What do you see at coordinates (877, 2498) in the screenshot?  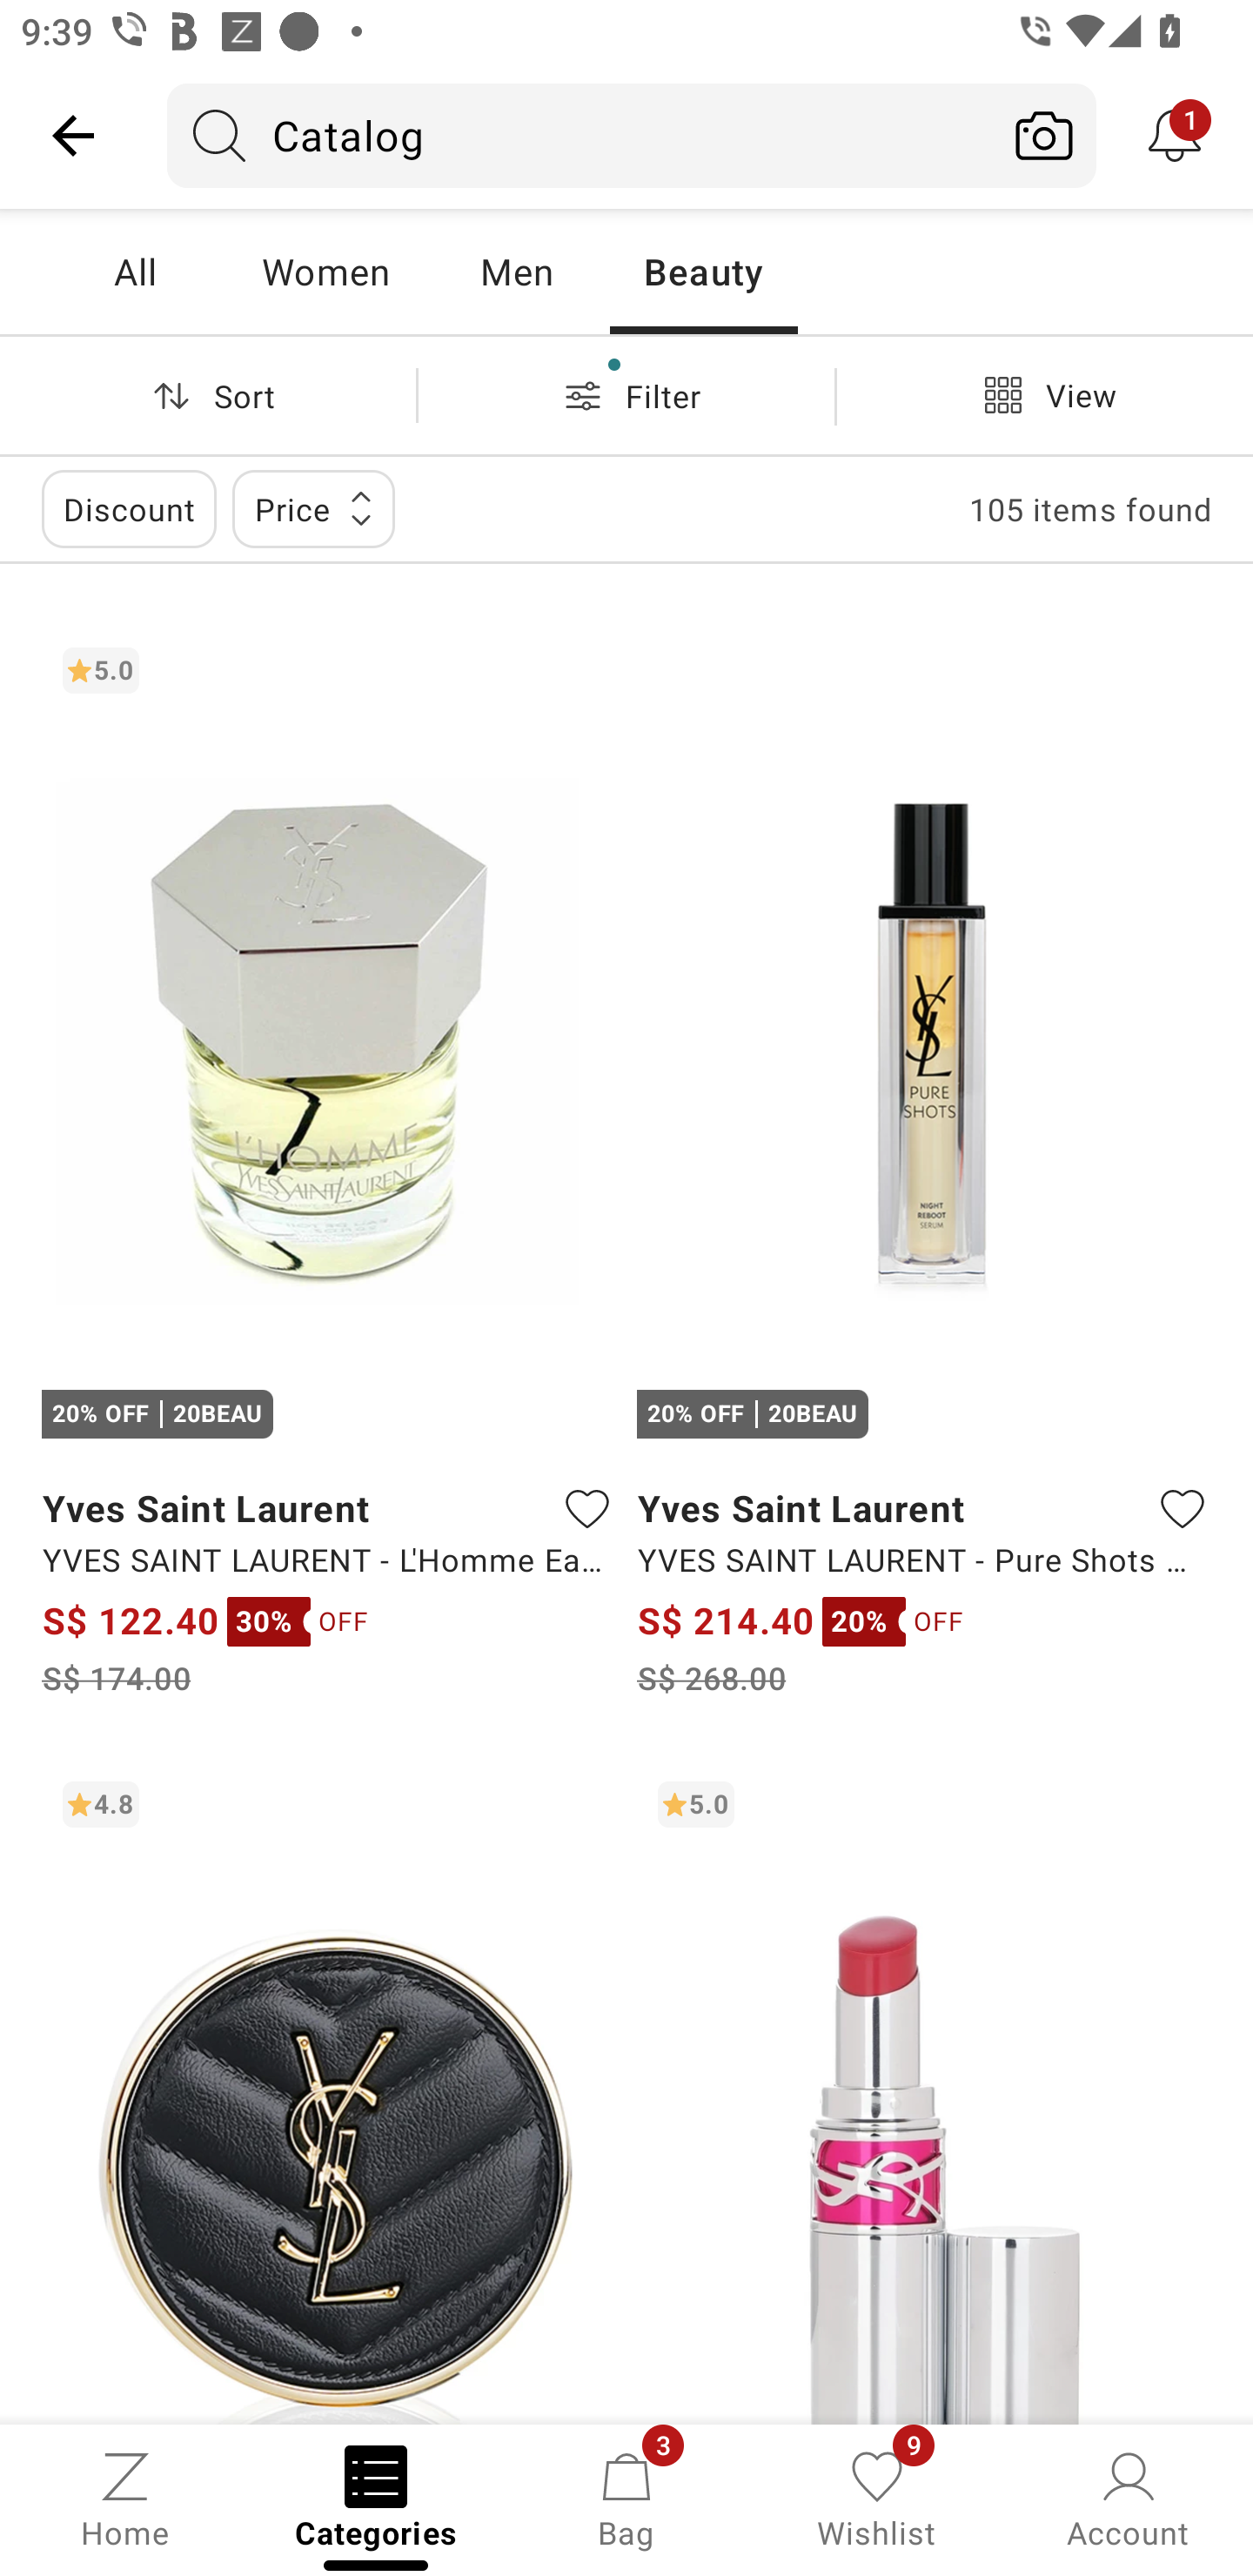 I see `Wishlist, 9 new notifications Wishlist` at bounding box center [877, 2498].